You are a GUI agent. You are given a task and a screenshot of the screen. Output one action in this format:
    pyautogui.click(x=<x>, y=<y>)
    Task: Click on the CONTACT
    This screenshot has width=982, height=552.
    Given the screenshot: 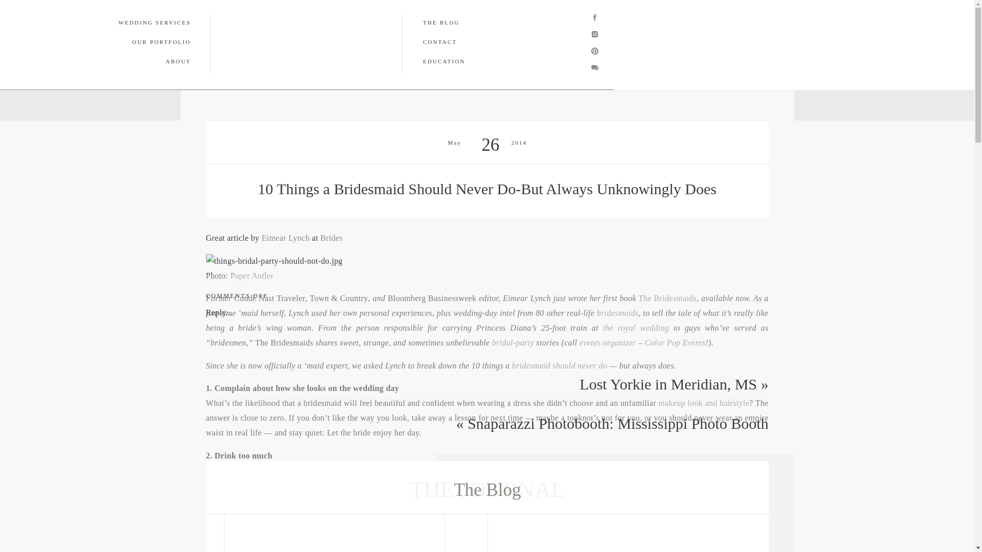 What is the action you would take?
    pyautogui.click(x=321, y=105)
    